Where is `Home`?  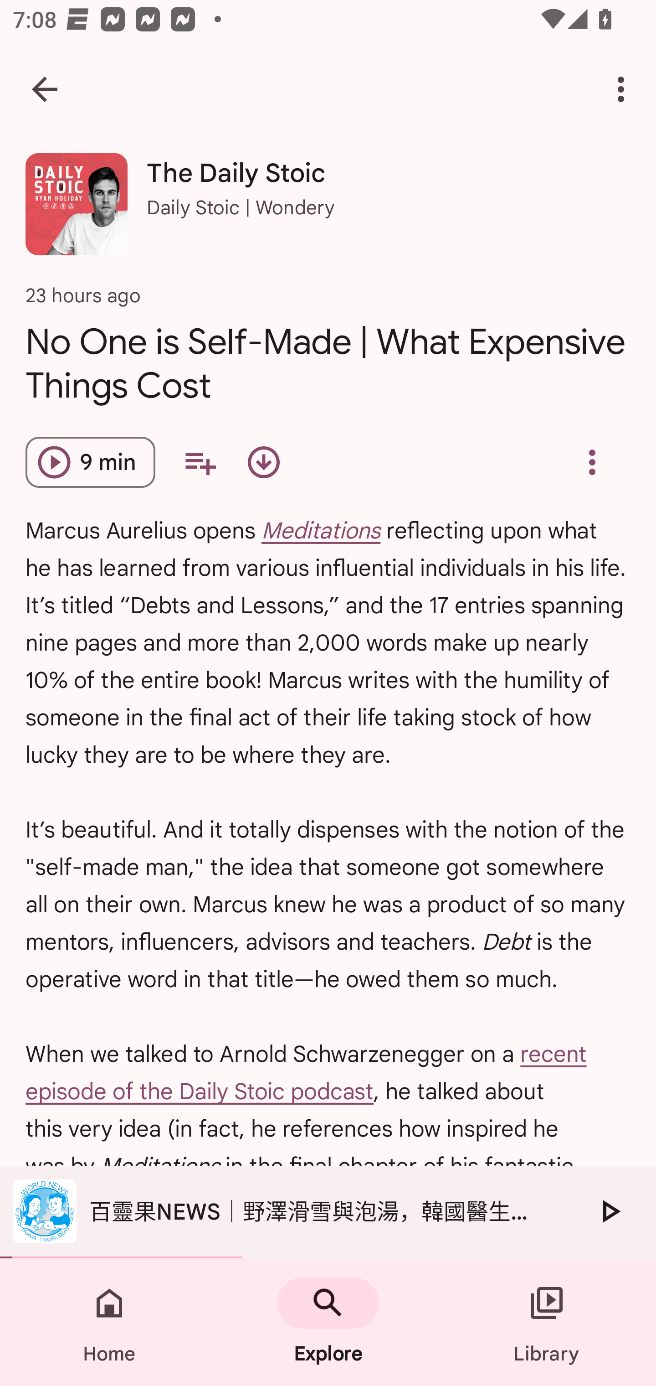
Home is located at coordinates (109, 1322).